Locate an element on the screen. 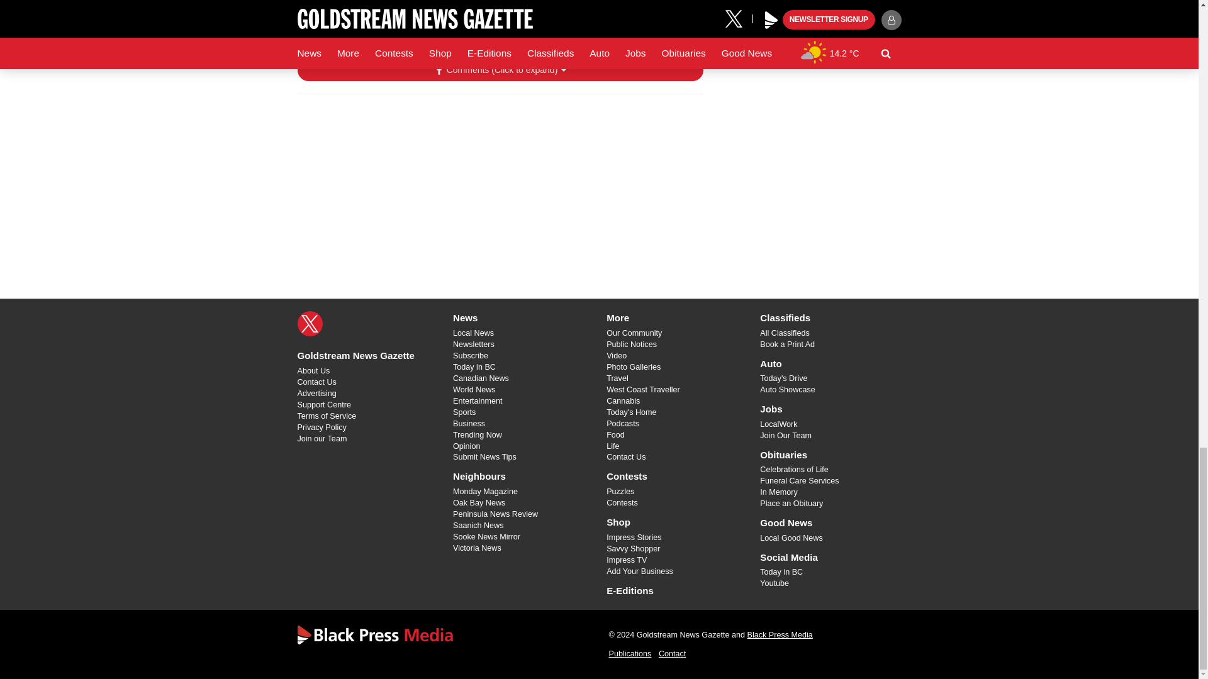  3rd party ad content is located at coordinates (807, 27).